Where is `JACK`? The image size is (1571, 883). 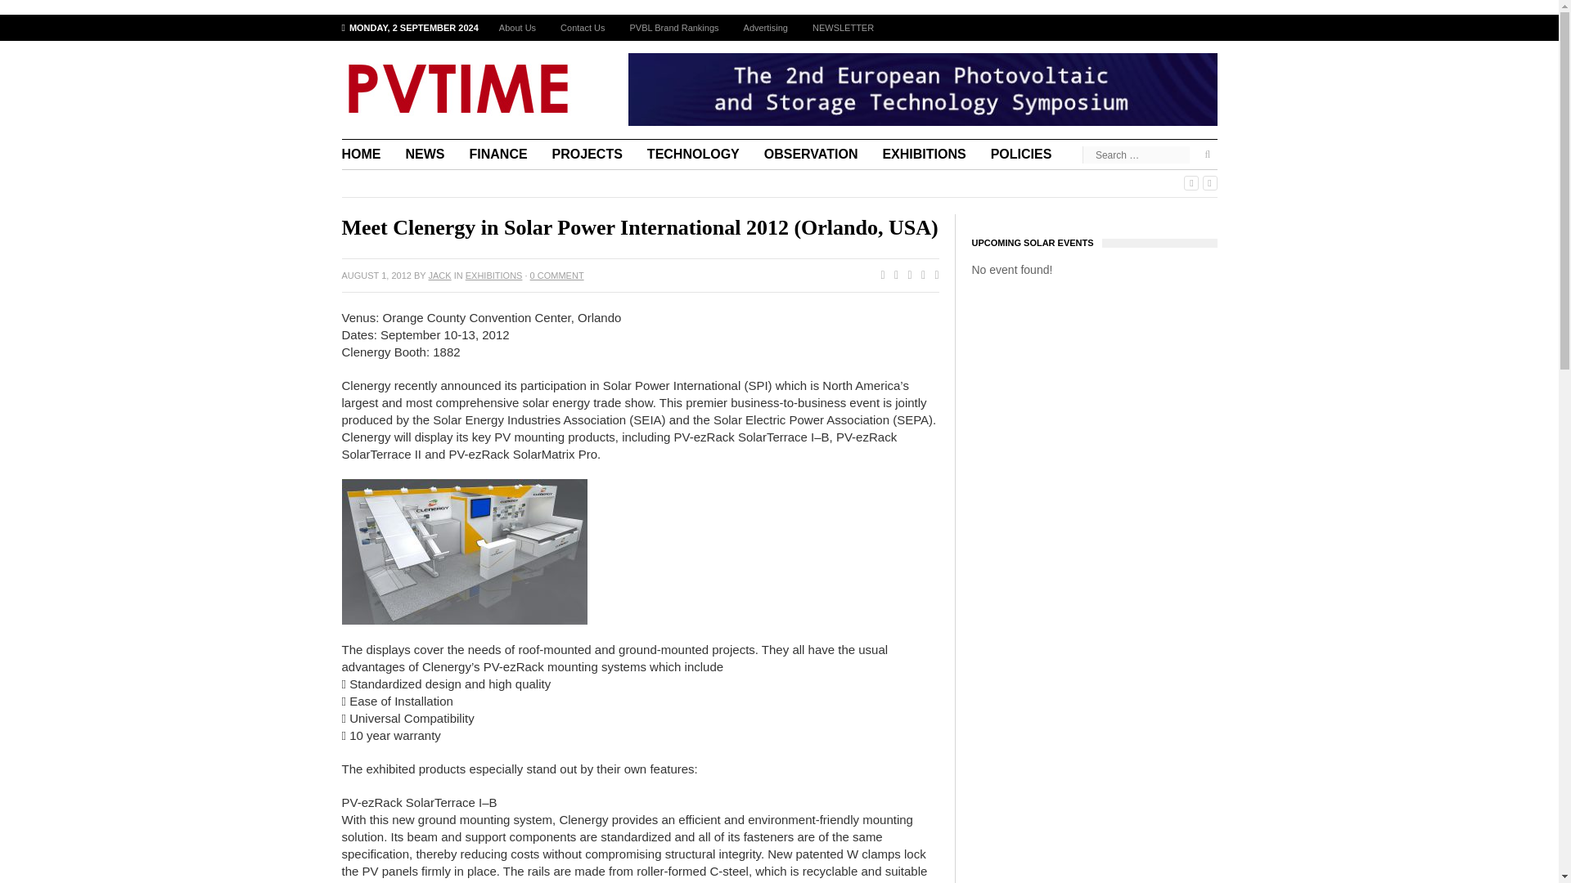 JACK is located at coordinates (440, 275).